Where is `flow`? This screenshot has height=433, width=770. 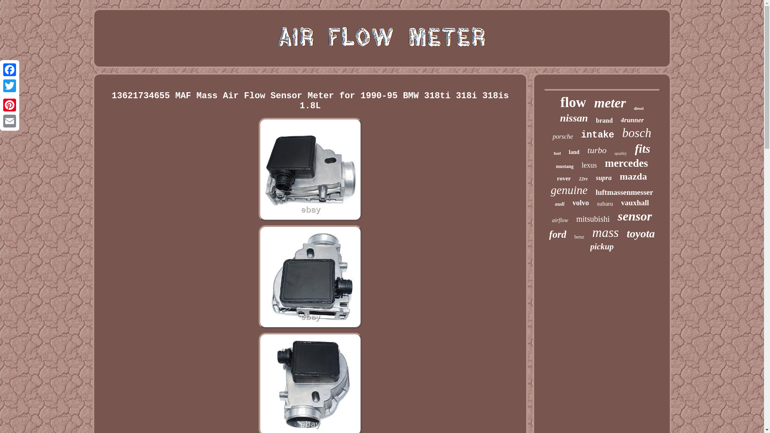 flow is located at coordinates (573, 103).